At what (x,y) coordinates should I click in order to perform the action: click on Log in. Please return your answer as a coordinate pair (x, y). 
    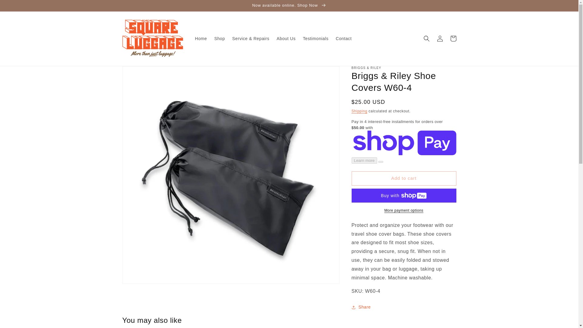
    Looking at the image, I should click on (440, 38).